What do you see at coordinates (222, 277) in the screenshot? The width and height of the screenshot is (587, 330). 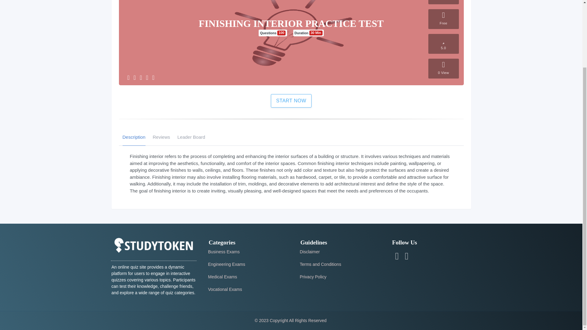 I see `Medical Exams` at bounding box center [222, 277].